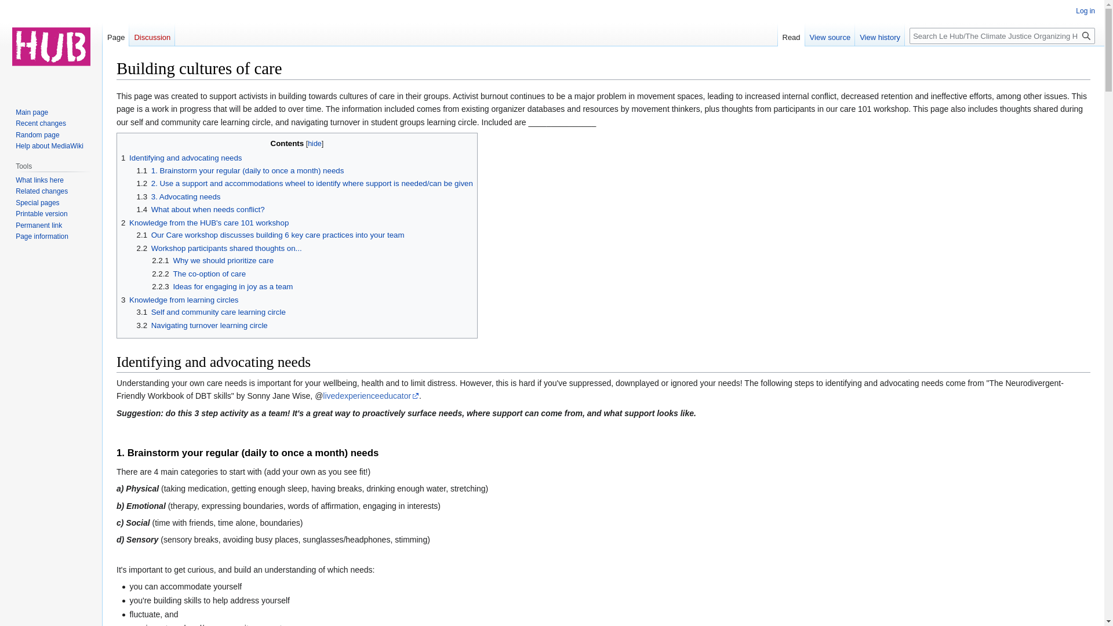 This screenshot has height=626, width=1113. I want to click on 1 Identifying and advocating needs, so click(181, 158).